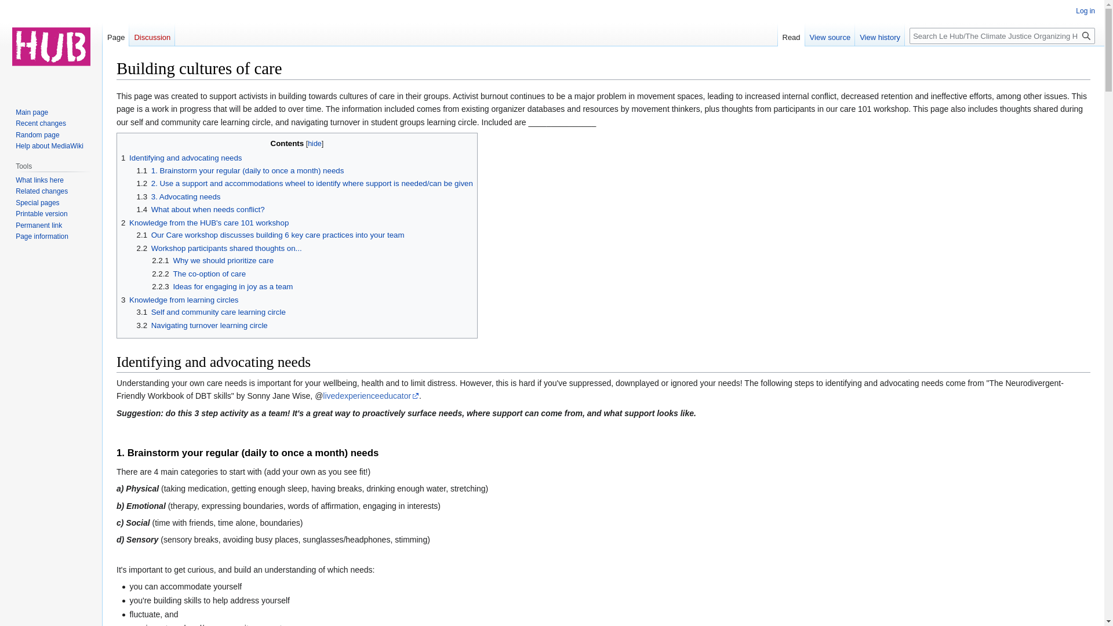 This screenshot has height=626, width=1113. I want to click on 1 Identifying and advocating needs, so click(181, 158).